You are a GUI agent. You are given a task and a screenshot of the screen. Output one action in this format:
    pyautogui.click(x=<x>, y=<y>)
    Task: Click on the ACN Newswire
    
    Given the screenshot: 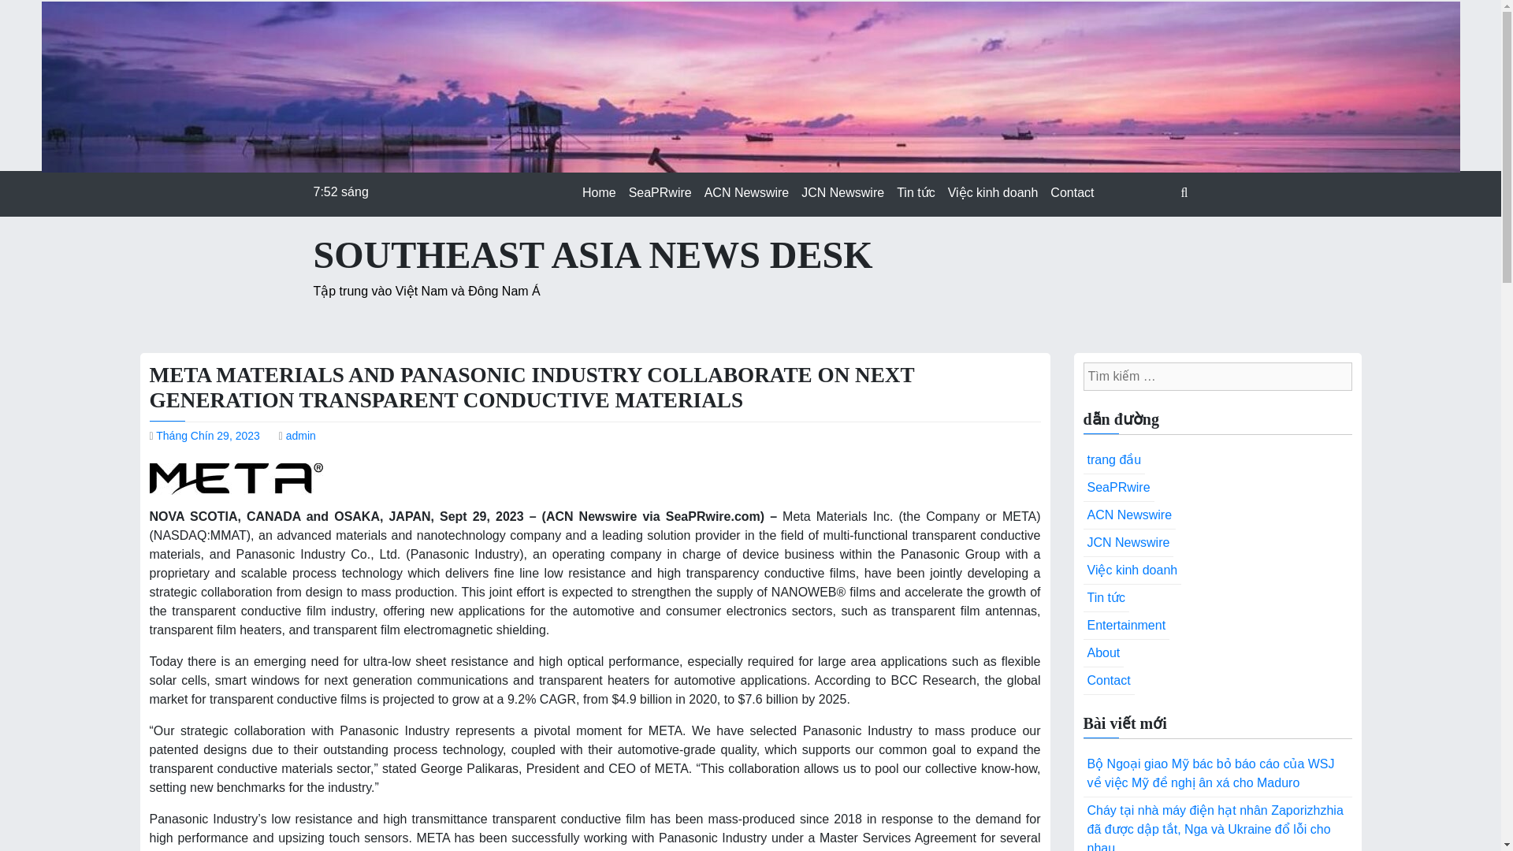 What is the action you would take?
    pyautogui.click(x=746, y=192)
    